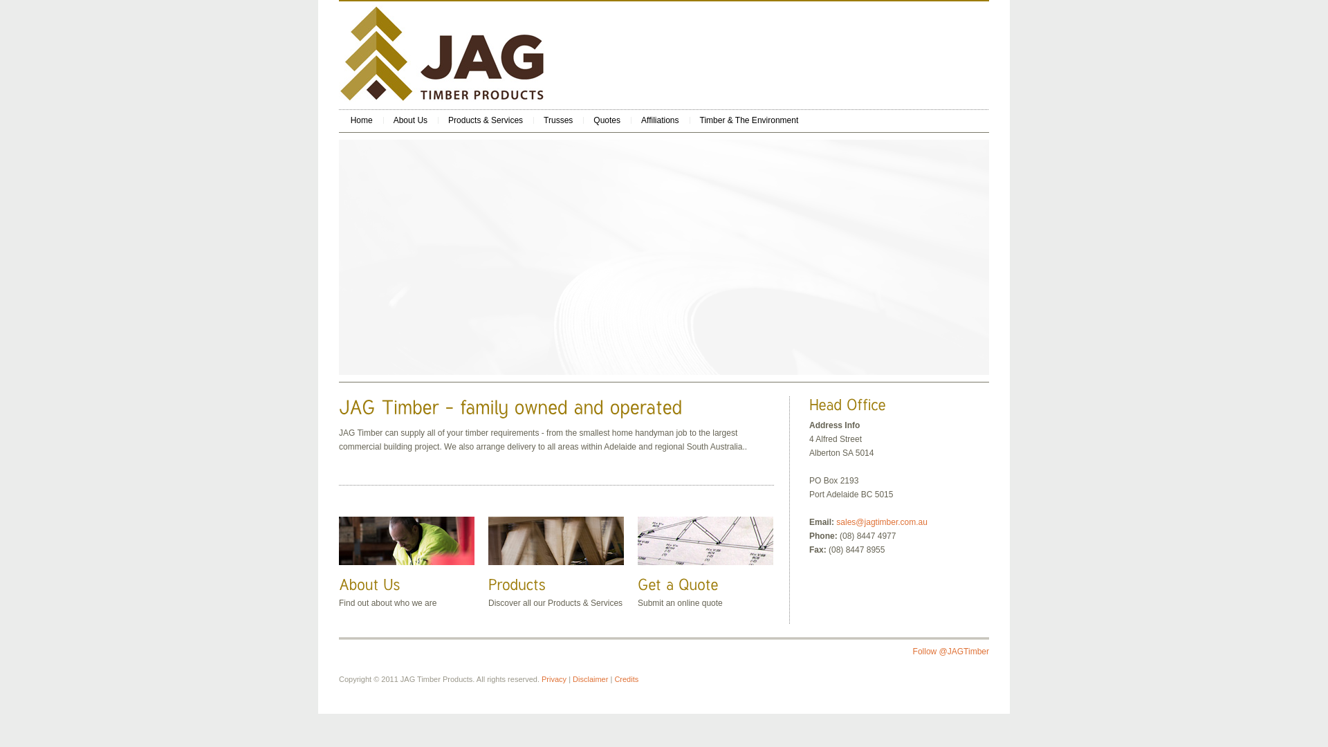 The height and width of the screenshot is (747, 1328). What do you see at coordinates (607, 120) in the screenshot?
I see `Quotes` at bounding box center [607, 120].